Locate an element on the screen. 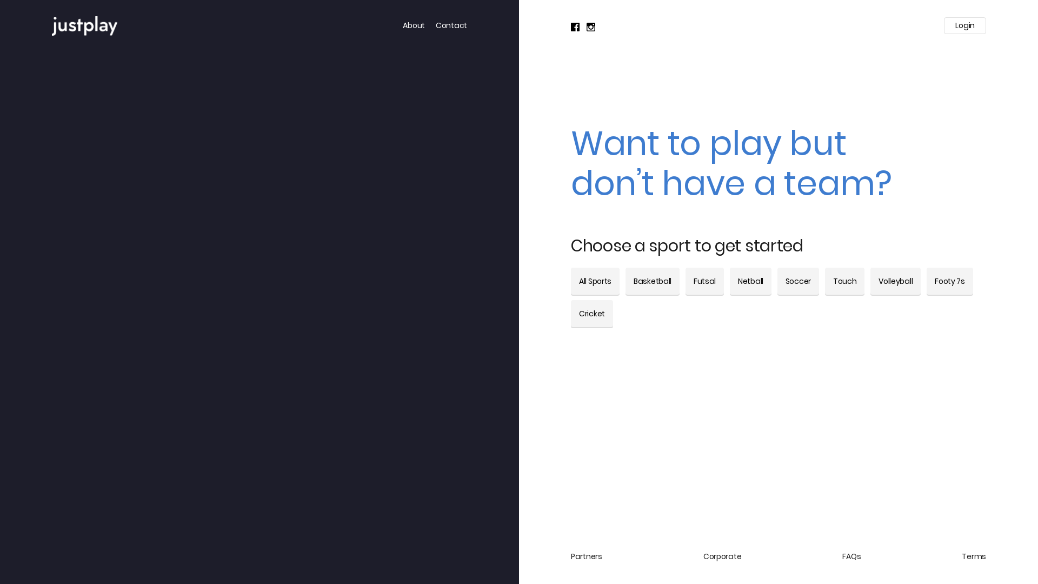 This screenshot has height=584, width=1038. Corporate is located at coordinates (722, 557).